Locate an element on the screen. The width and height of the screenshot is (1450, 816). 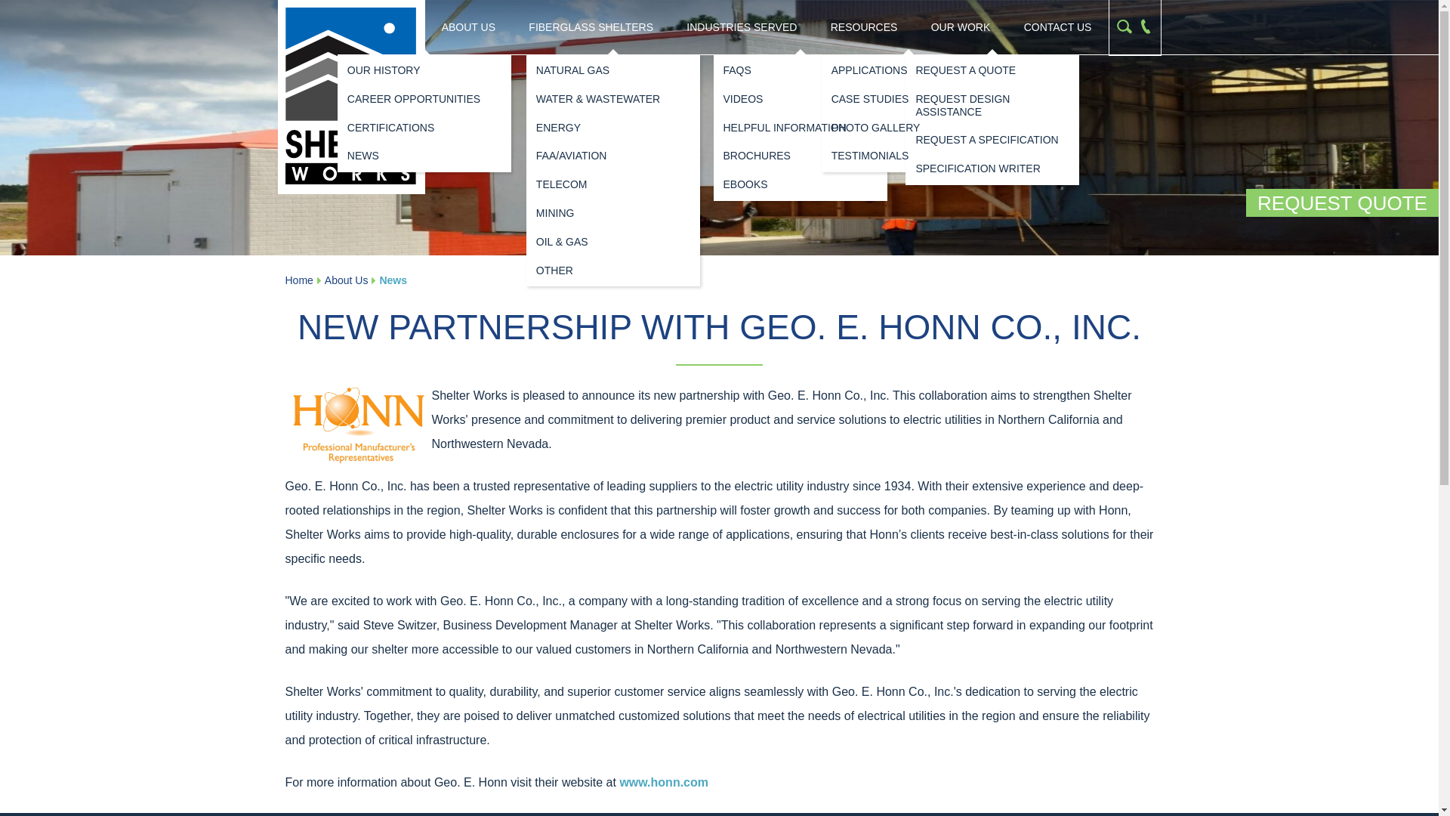
CAREER OPPORTUNITIES is located at coordinates (424, 98).